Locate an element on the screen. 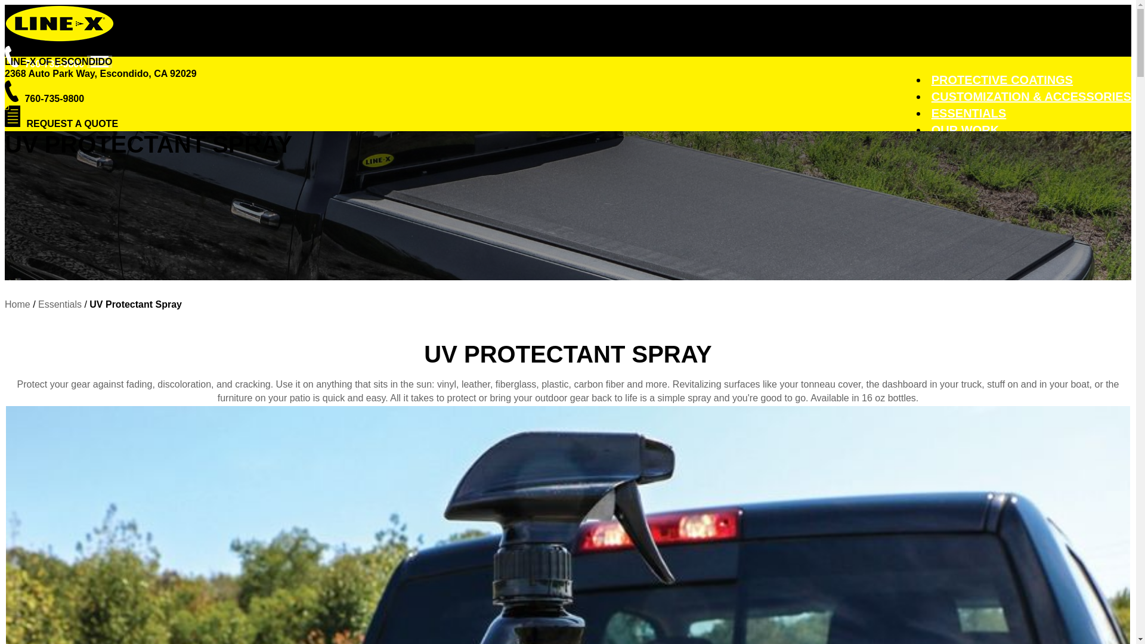 This screenshot has height=644, width=1145. PROTECTIVE COATINGS is located at coordinates (1002, 80).